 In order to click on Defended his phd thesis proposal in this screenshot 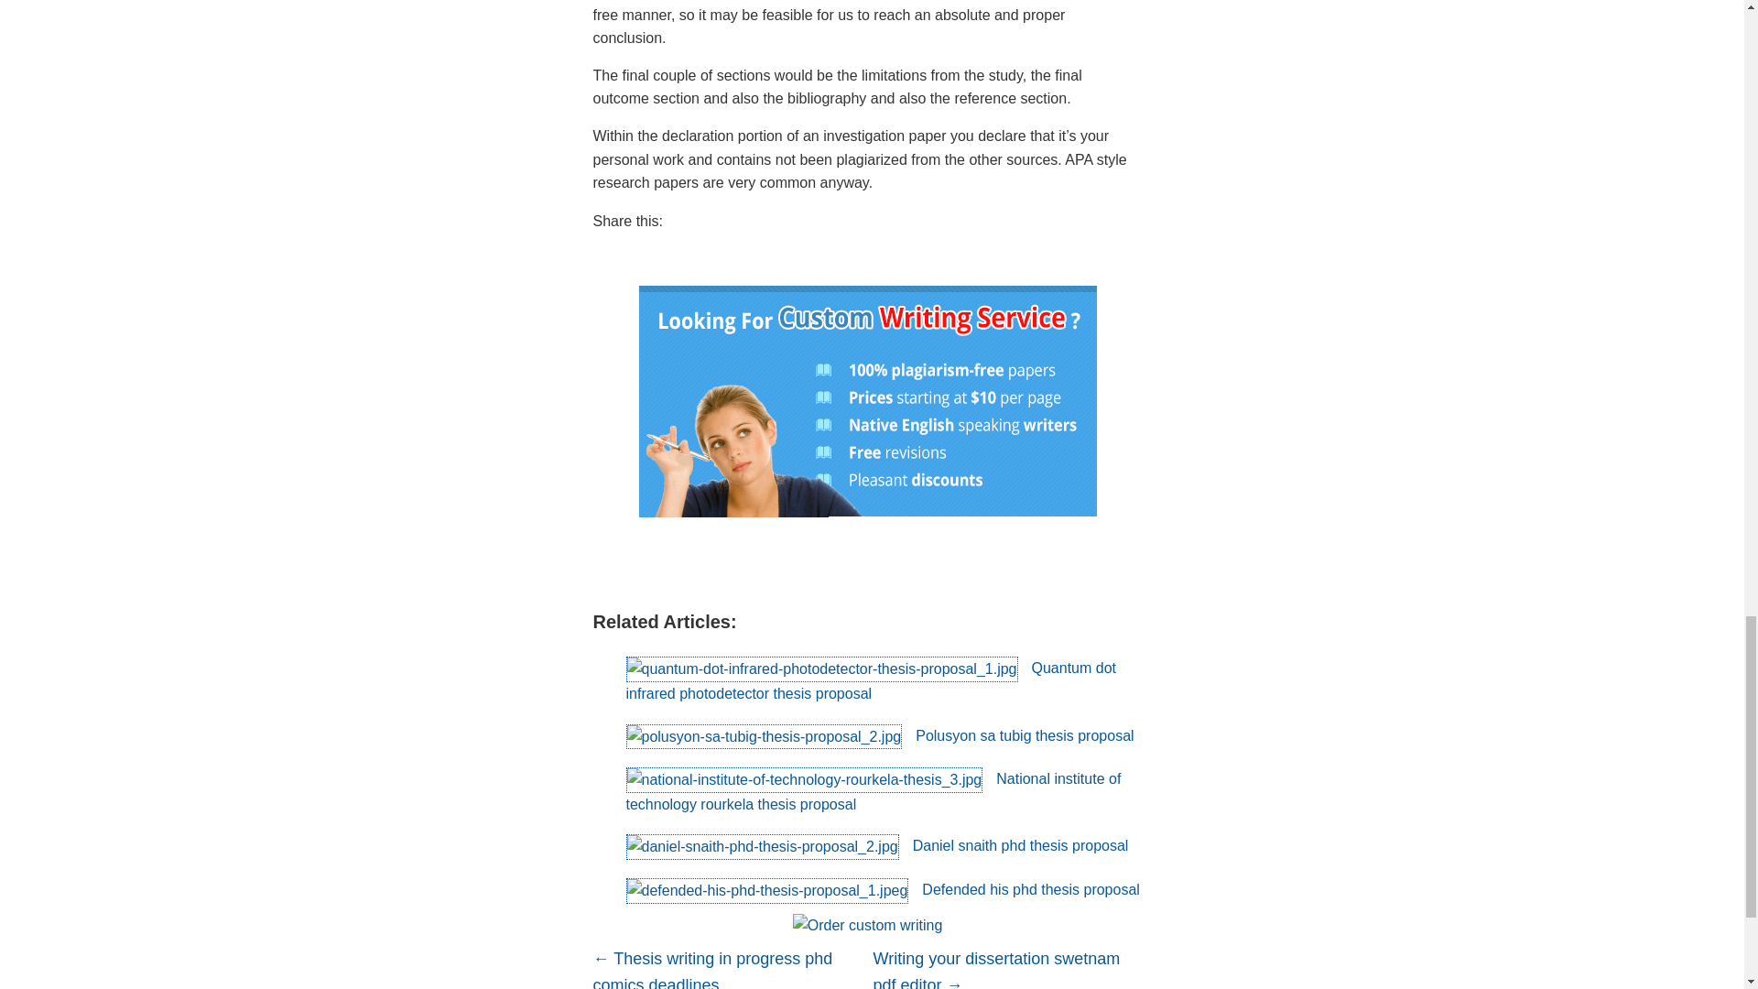, I will do `click(883, 889)`.